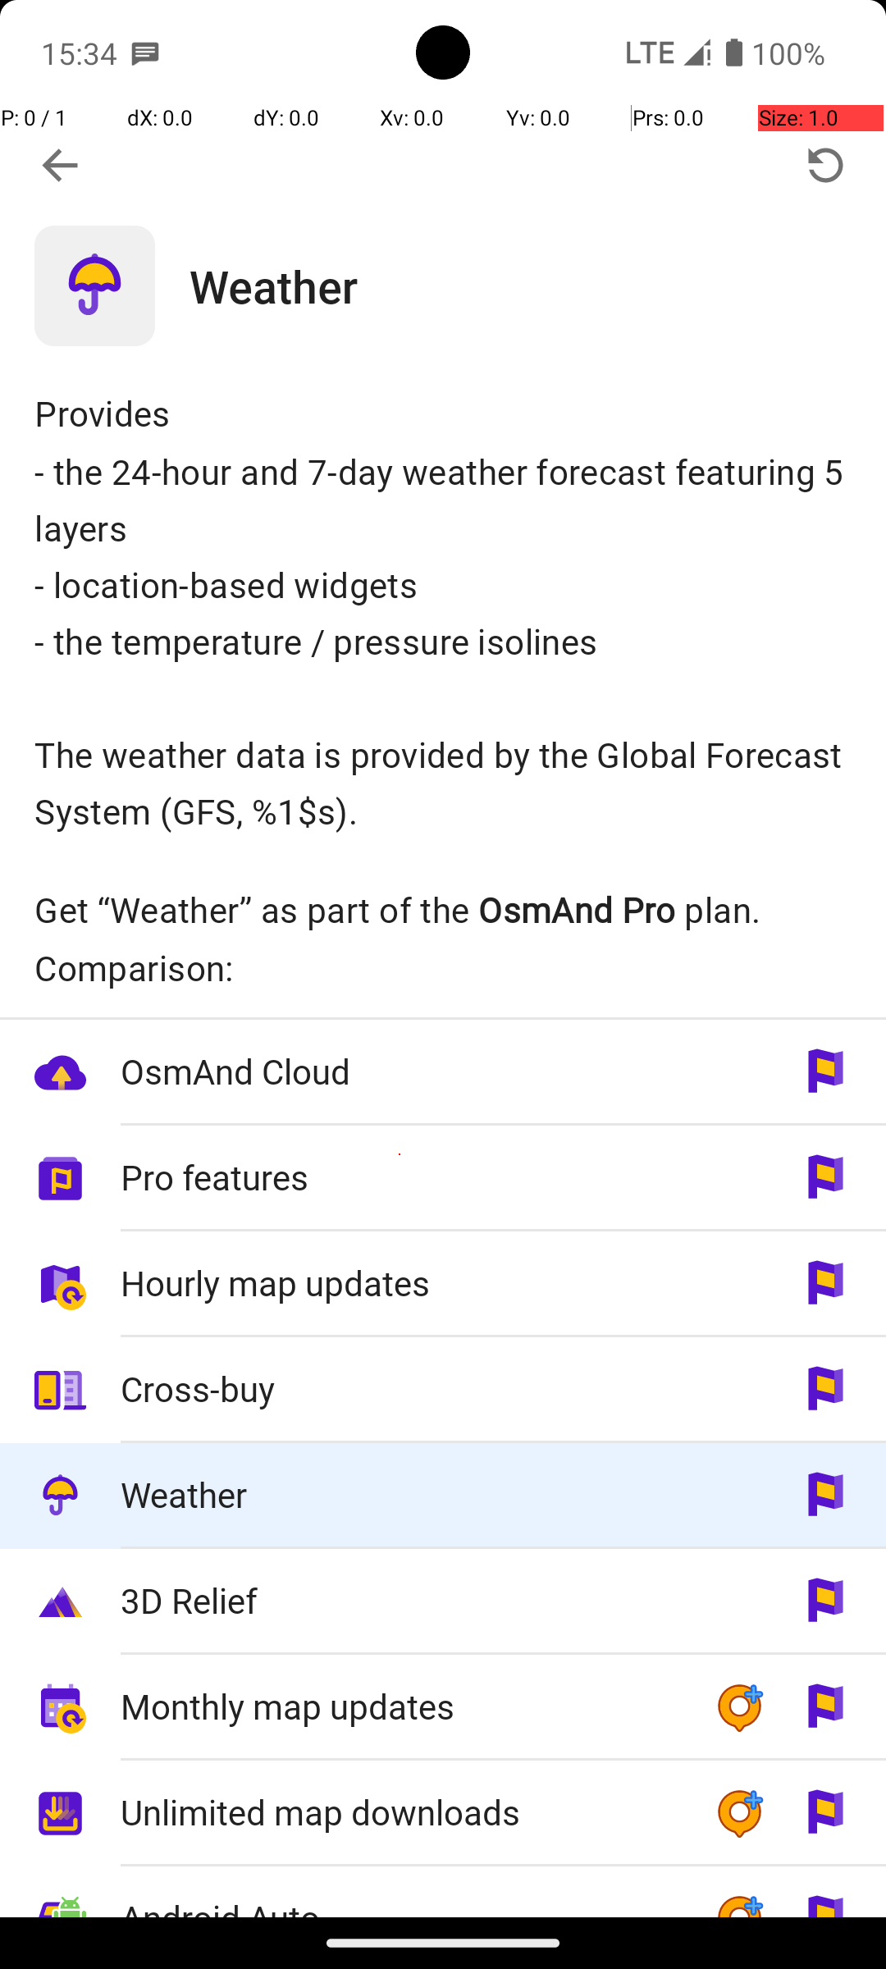  I want to click on 3D Relief available as part of the OsmAnd Pro plan, so click(443, 1601).